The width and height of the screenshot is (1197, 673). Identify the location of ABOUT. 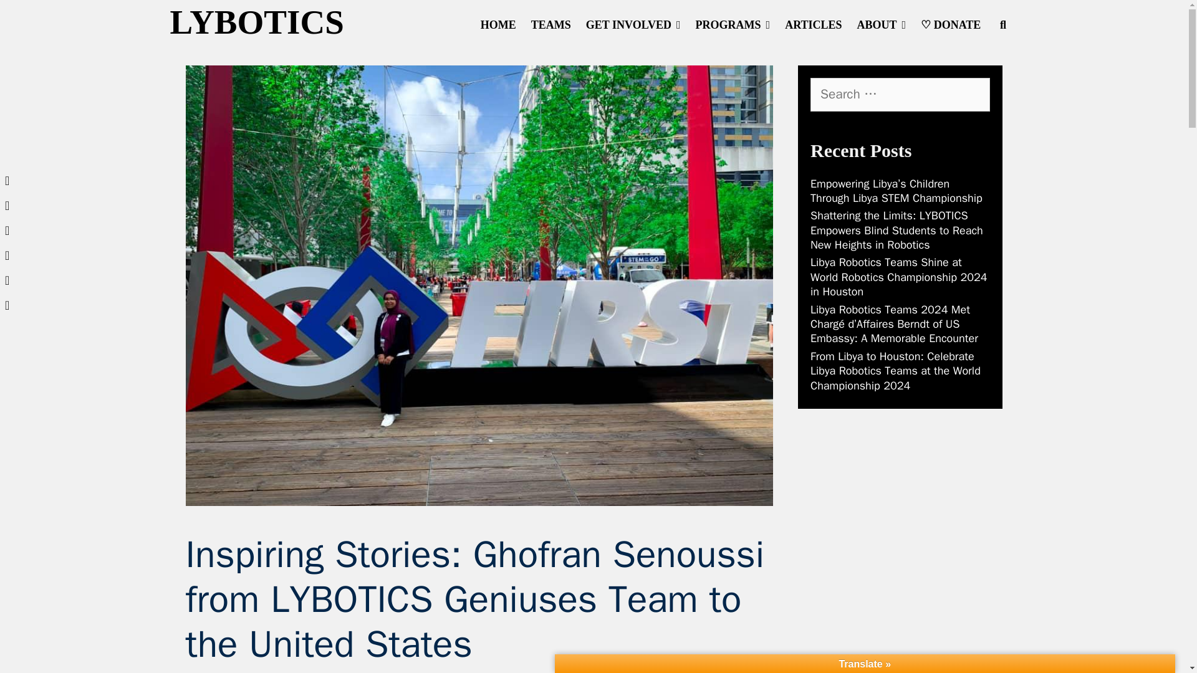
(882, 25).